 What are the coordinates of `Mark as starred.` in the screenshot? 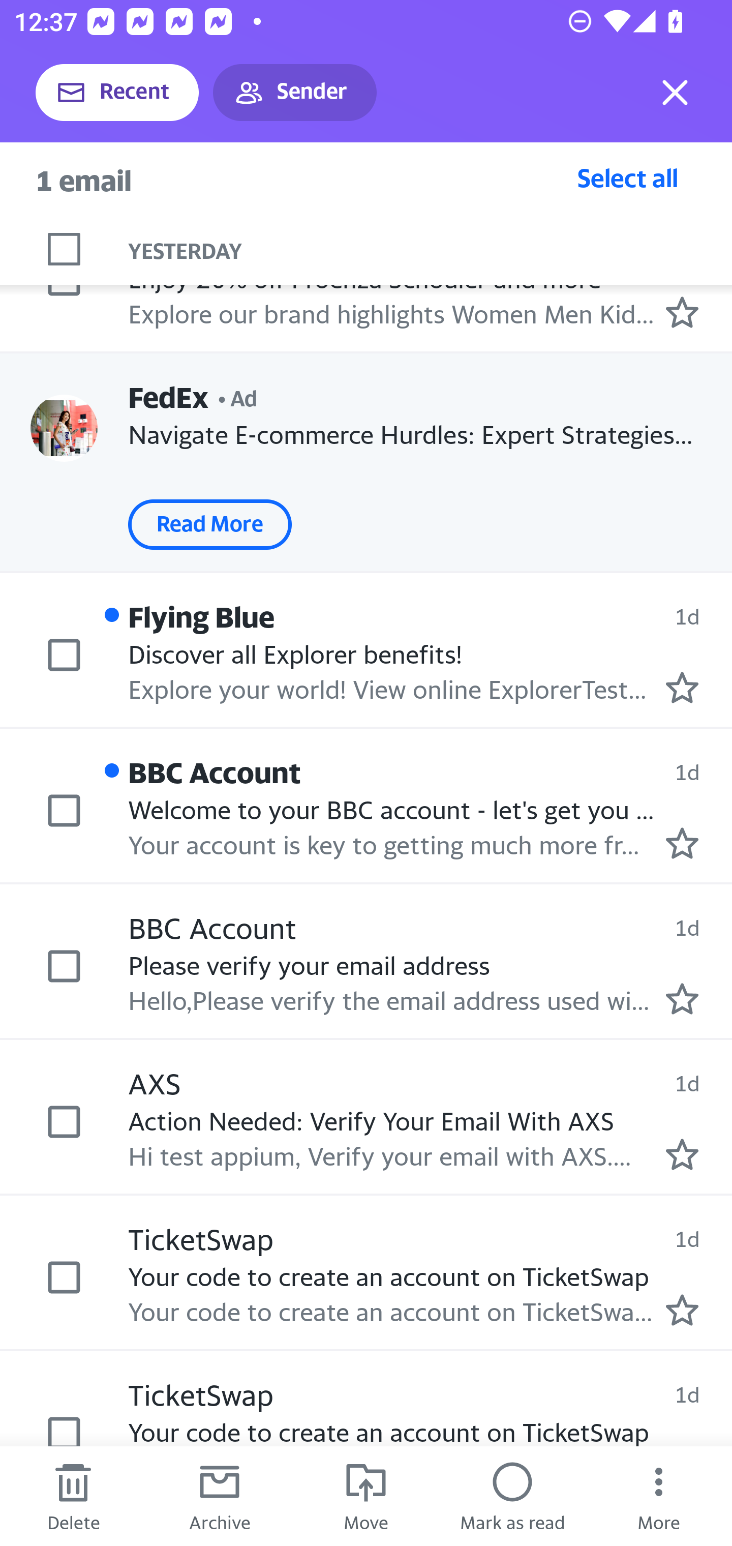 It's located at (682, 687).